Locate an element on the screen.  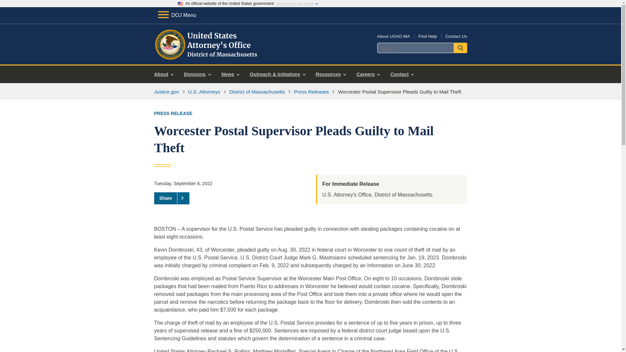
Contact Us is located at coordinates (456, 36).